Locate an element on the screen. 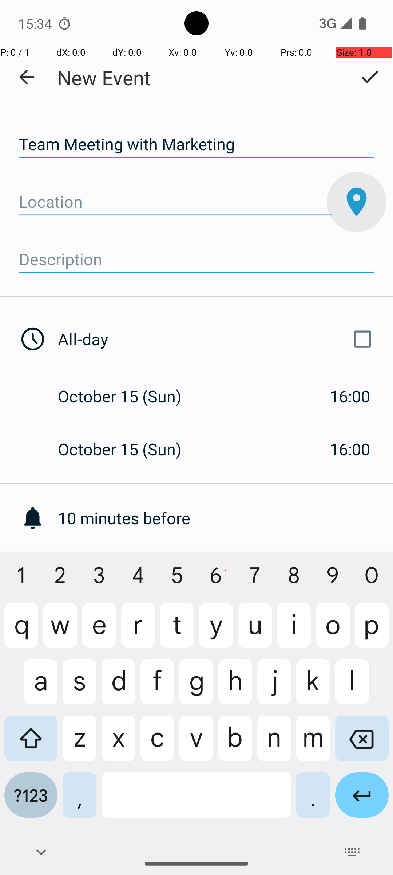 The height and width of the screenshot is (875, 393). Team Meeting with Marketing is located at coordinates (196, 144).